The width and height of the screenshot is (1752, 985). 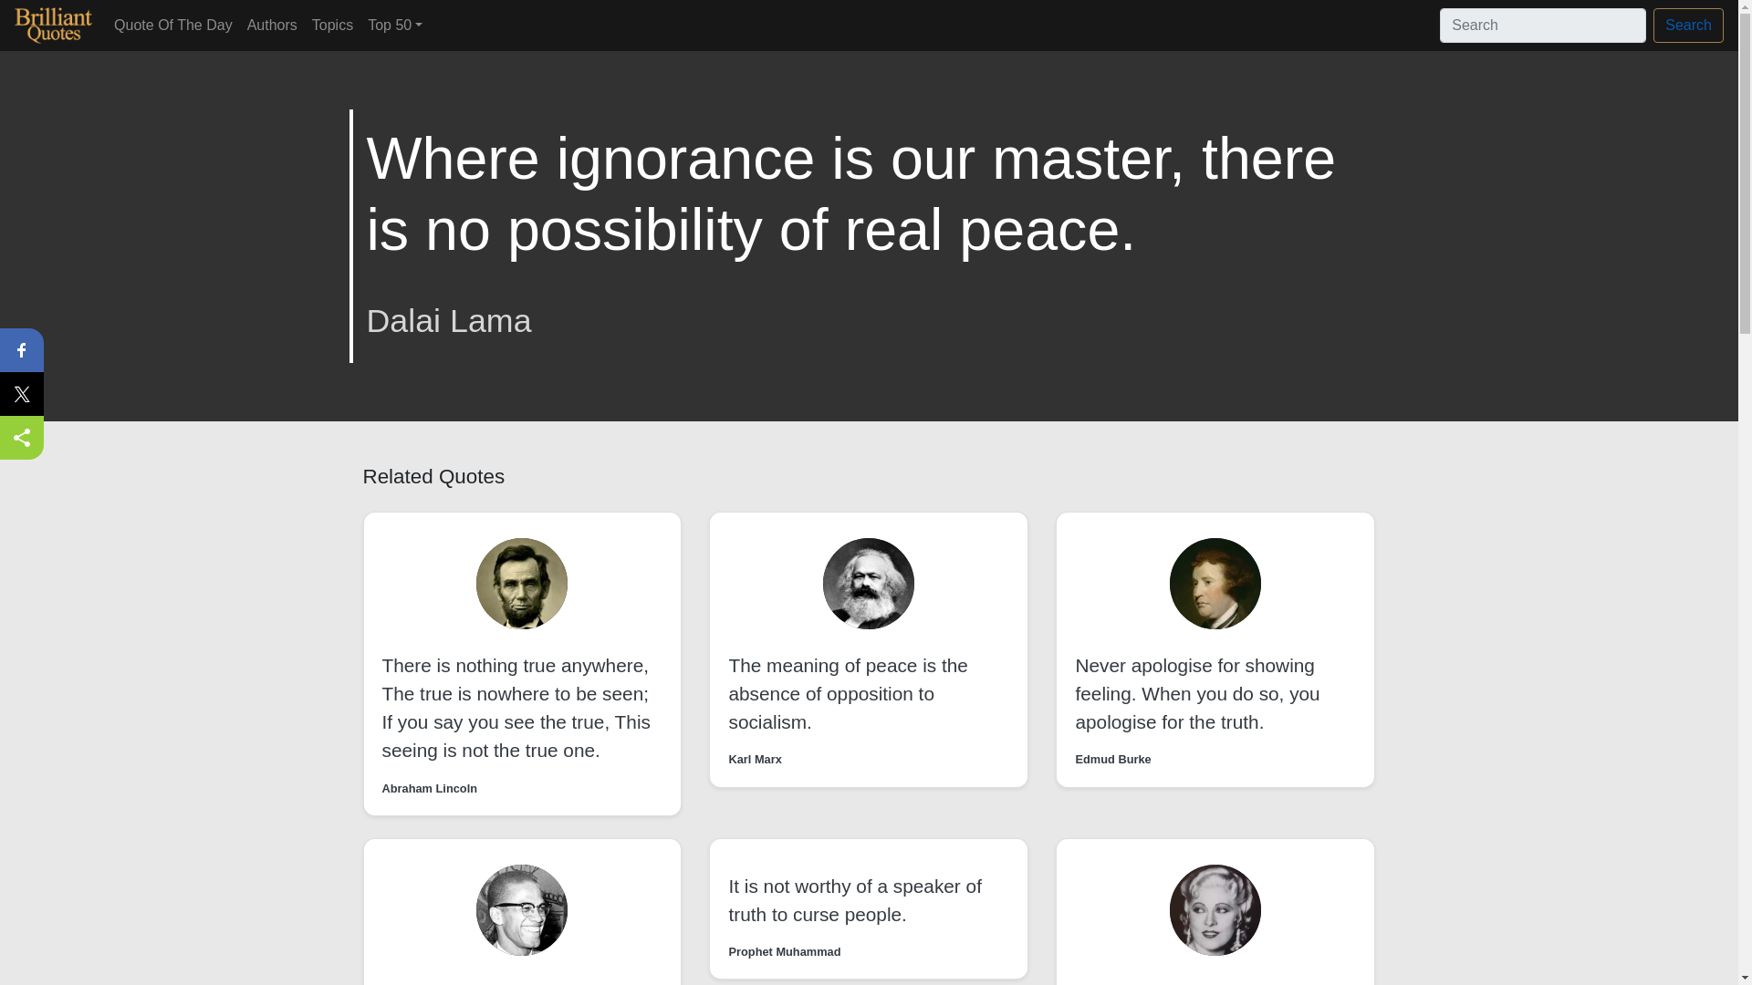 What do you see at coordinates (488, 983) in the screenshot?
I see `Truth is on the side of the oppressed.` at bounding box center [488, 983].